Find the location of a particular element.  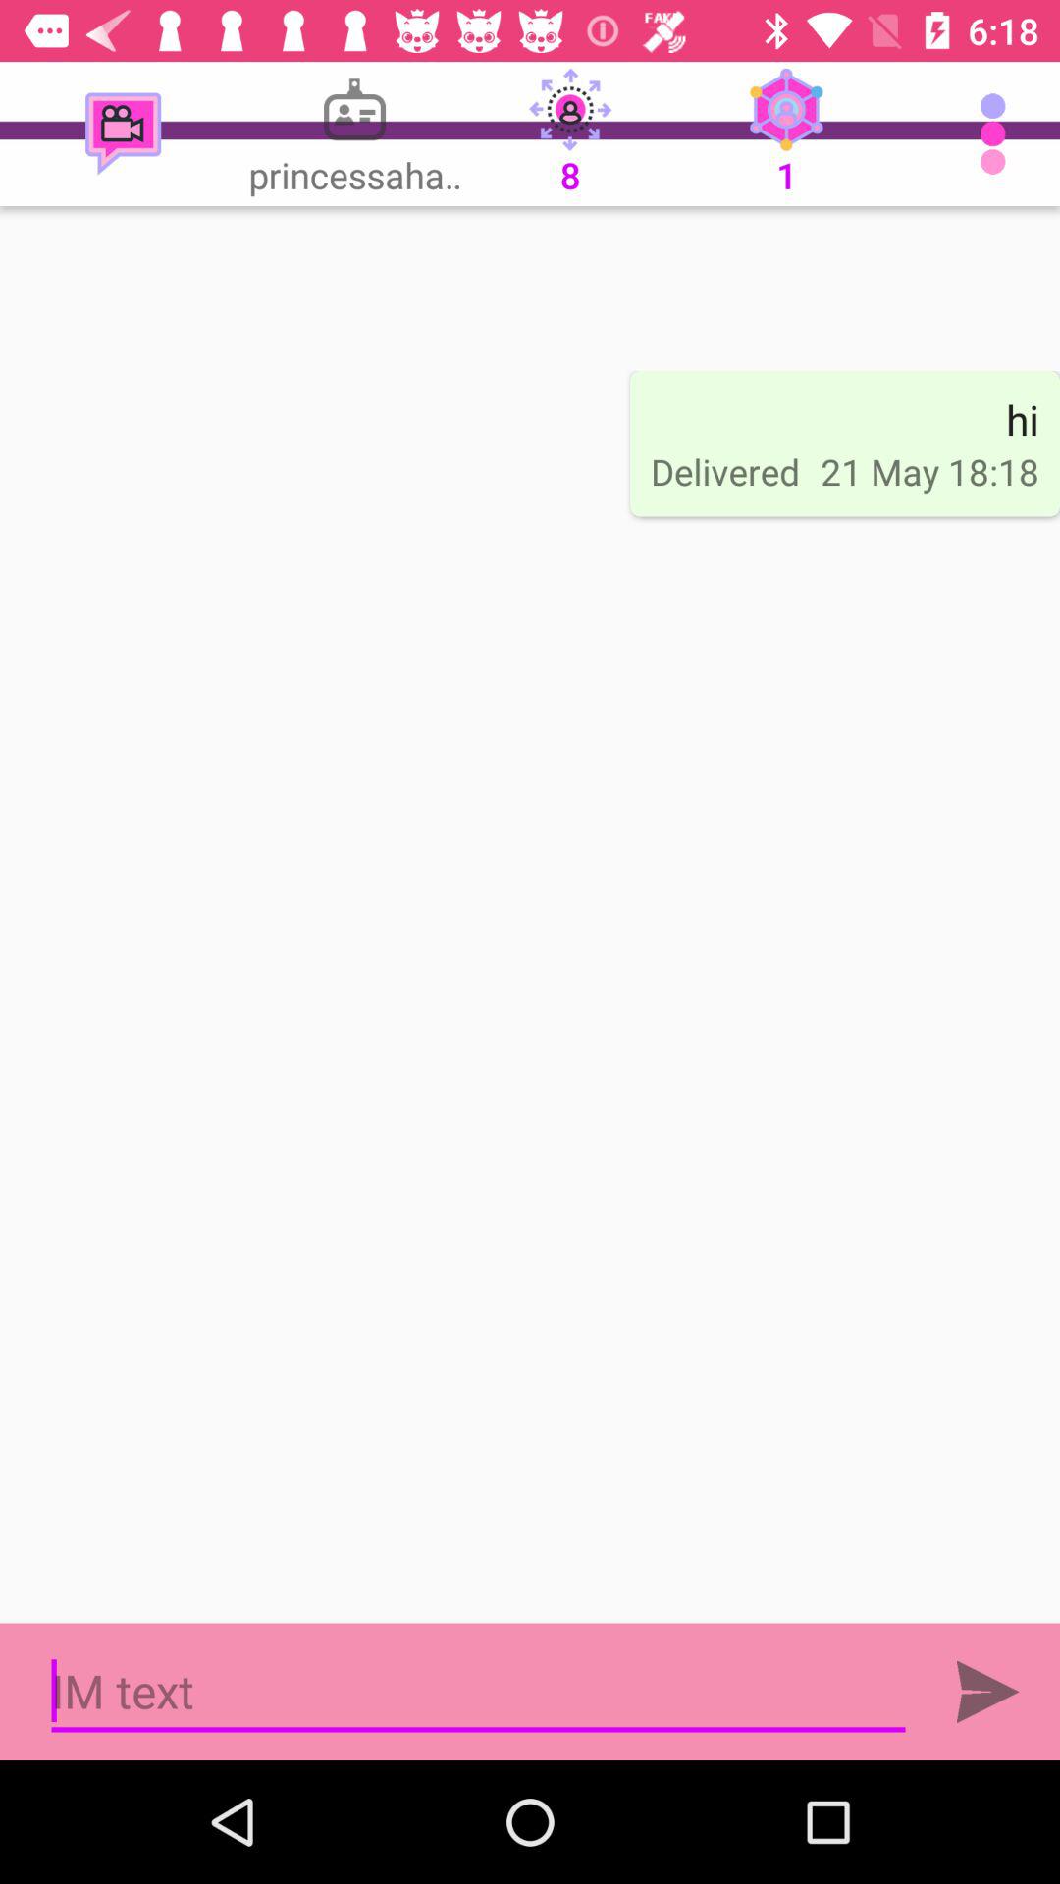

next page is located at coordinates (987, 1692).